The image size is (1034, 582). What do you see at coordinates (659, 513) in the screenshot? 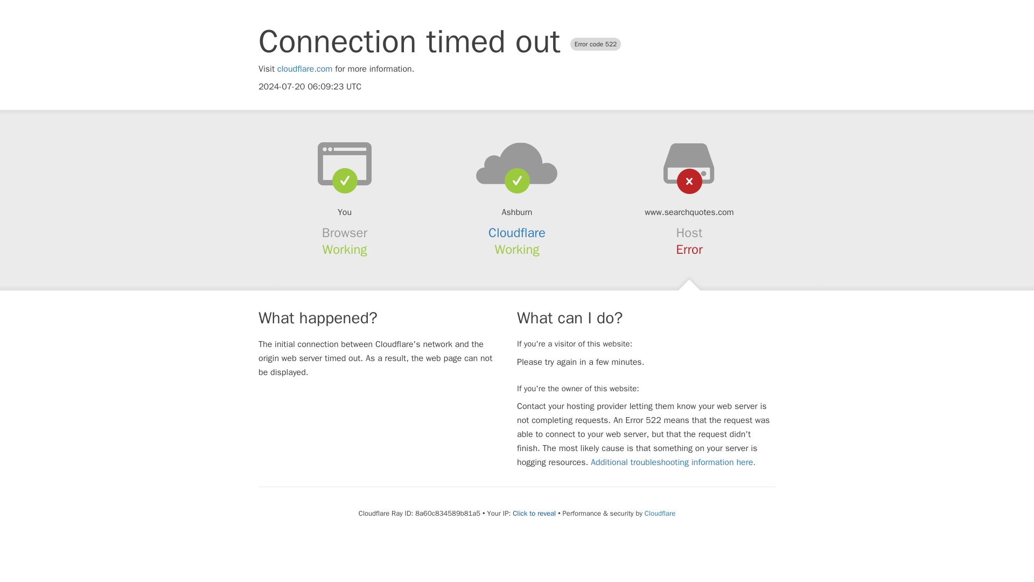
I see `Cloudflare` at bounding box center [659, 513].